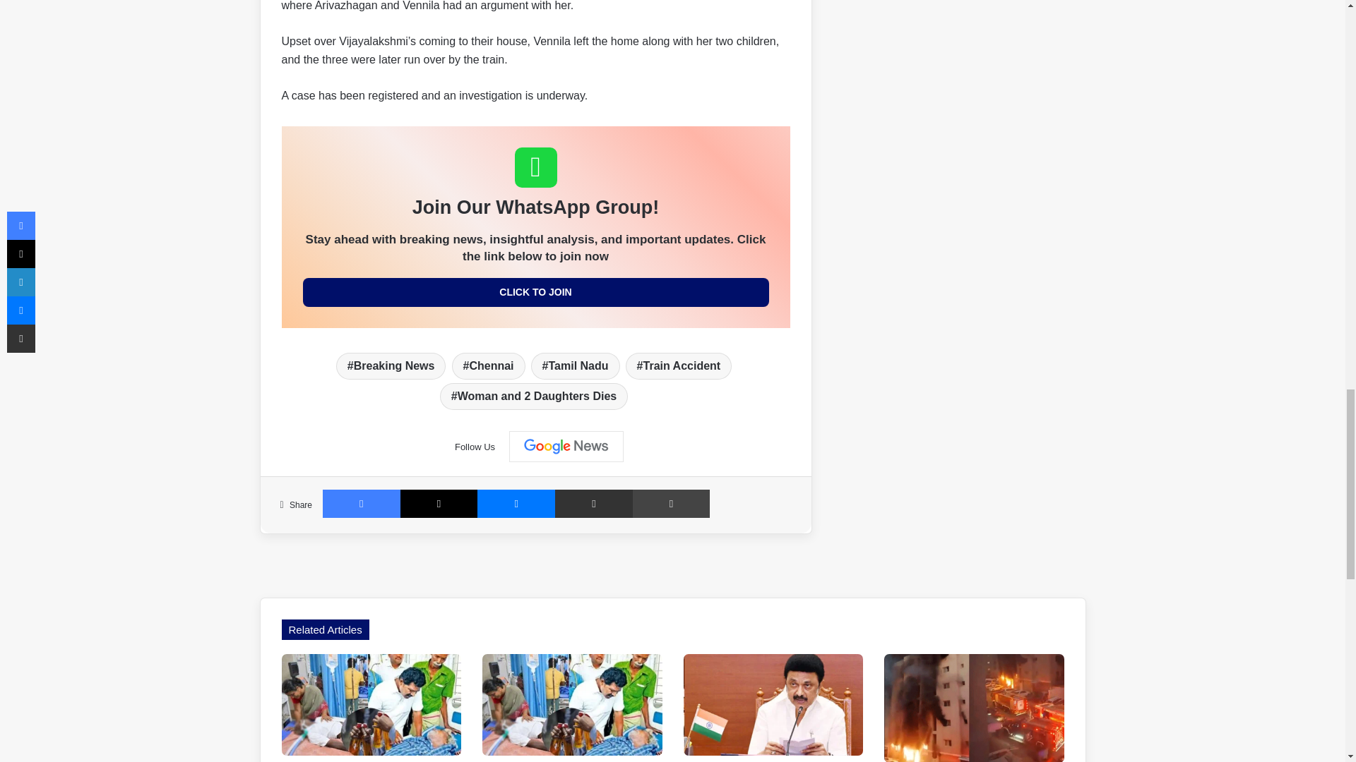  Describe the element at coordinates (361, 504) in the screenshot. I see `Facebook` at that location.